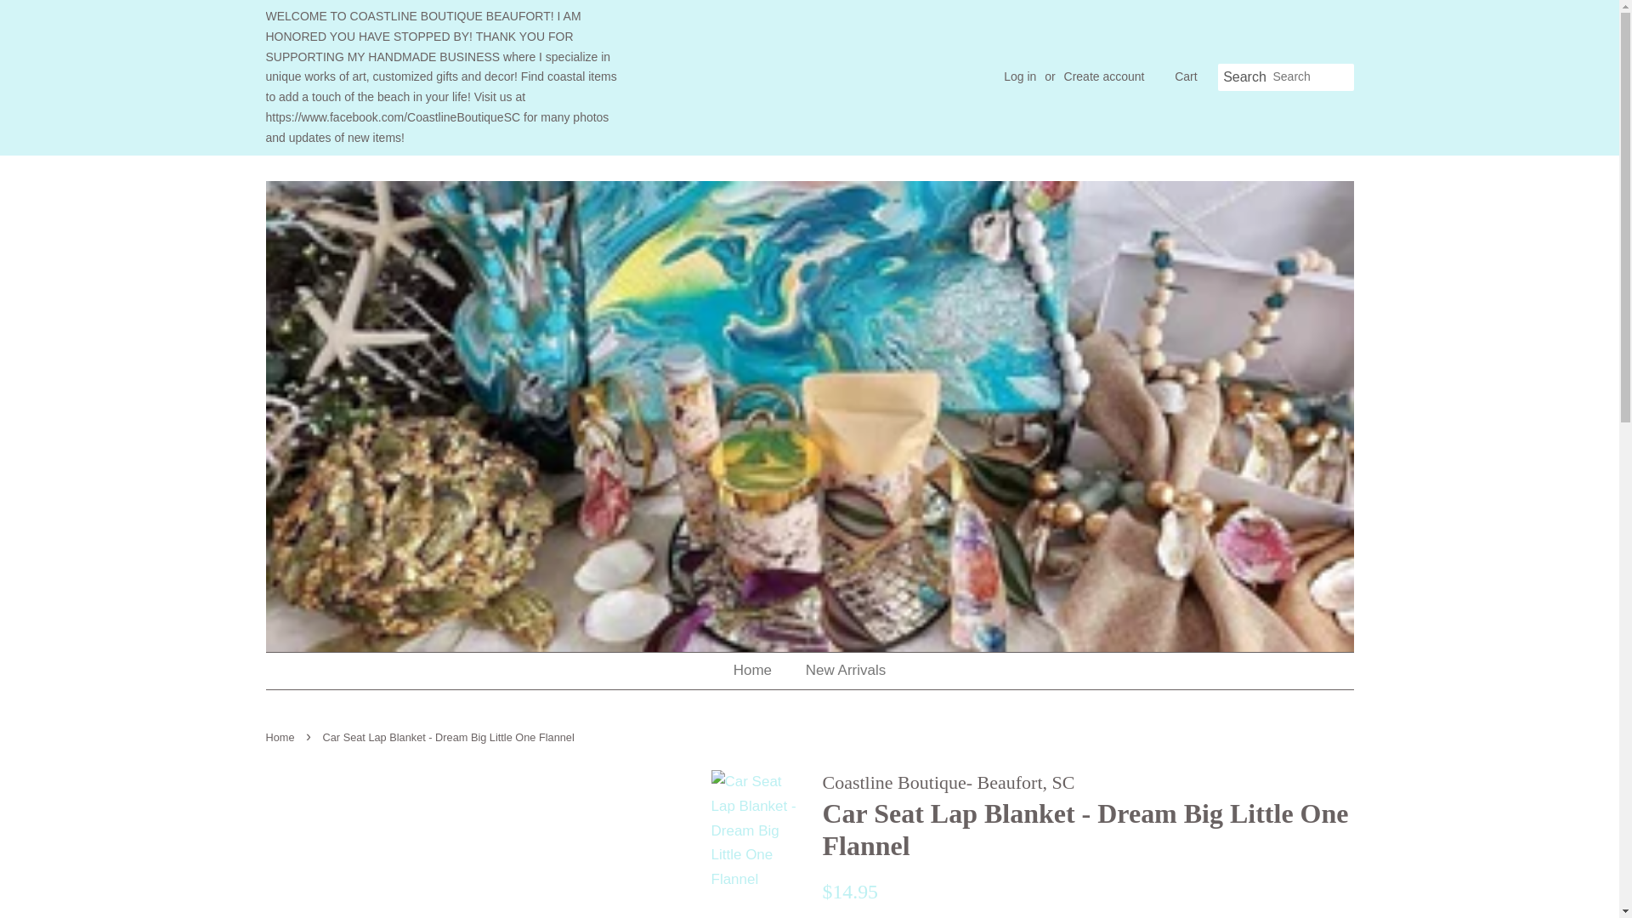 The image size is (1632, 918). What do you see at coordinates (1020, 76) in the screenshot?
I see `Log in` at bounding box center [1020, 76].